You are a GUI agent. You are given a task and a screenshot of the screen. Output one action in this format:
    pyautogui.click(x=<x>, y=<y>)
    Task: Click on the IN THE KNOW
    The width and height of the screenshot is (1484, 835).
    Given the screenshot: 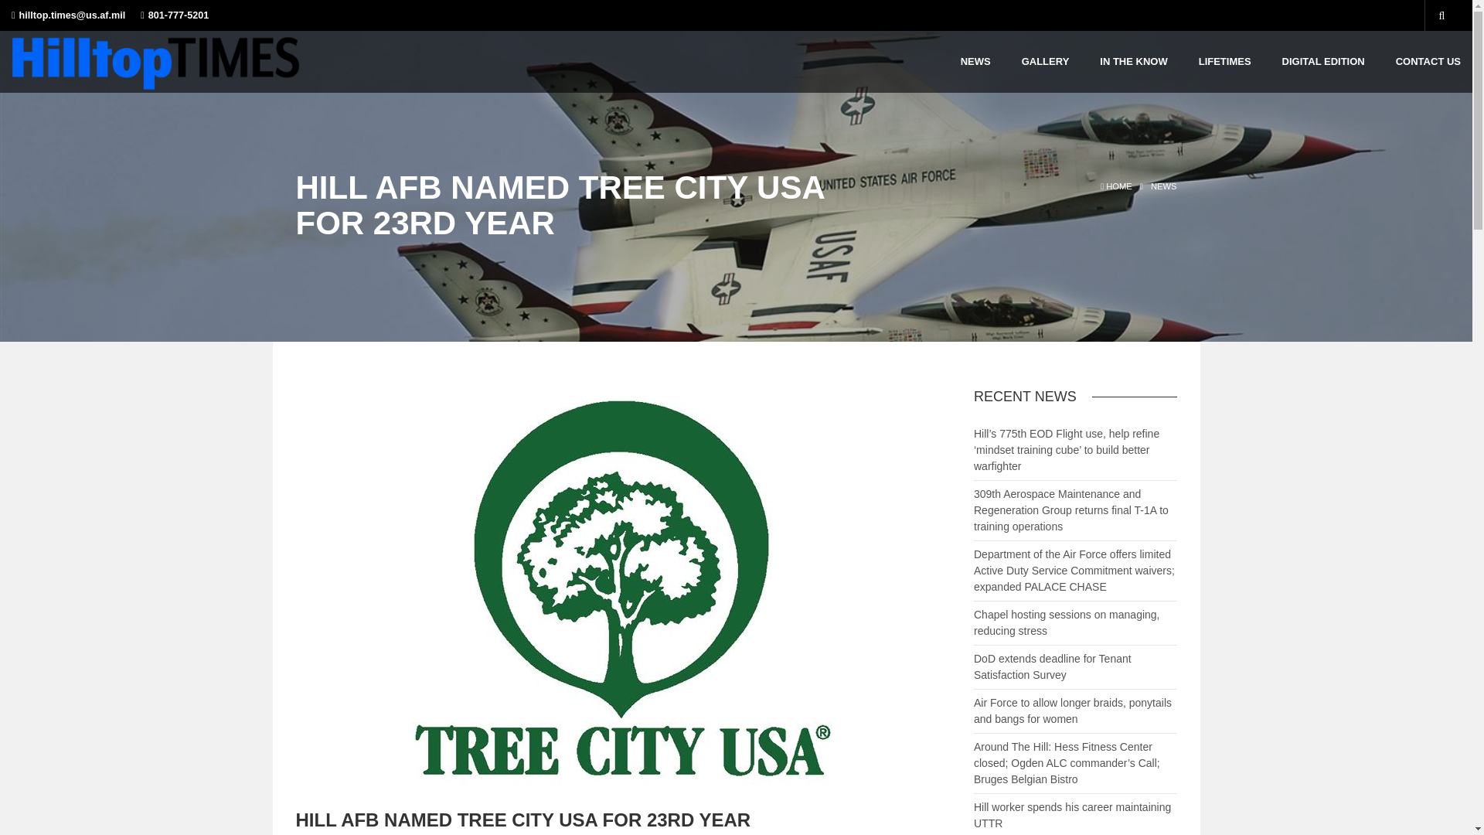 What is the action you would take?
    pyautogui.click(x=1133, y=61)
    